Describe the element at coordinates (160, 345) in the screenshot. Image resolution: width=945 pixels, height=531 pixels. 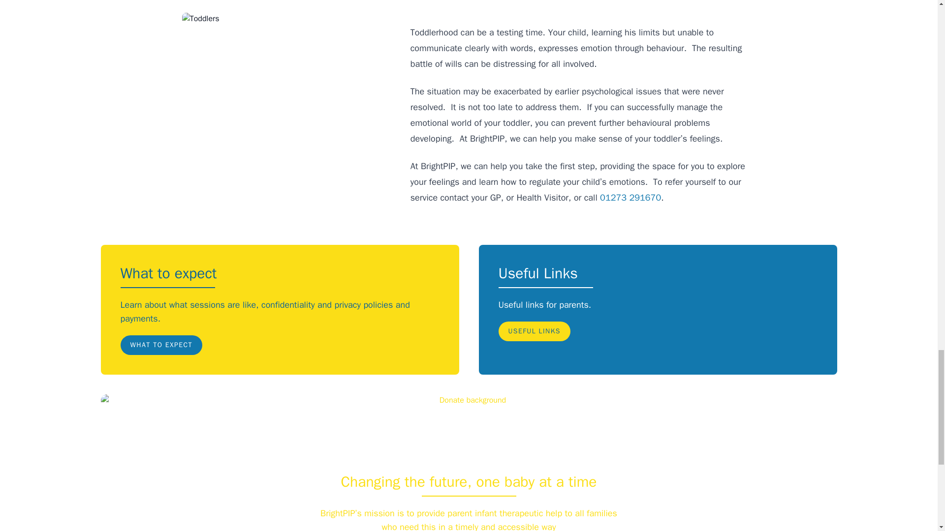
I see `WHAT TO EXPECT` at that location.